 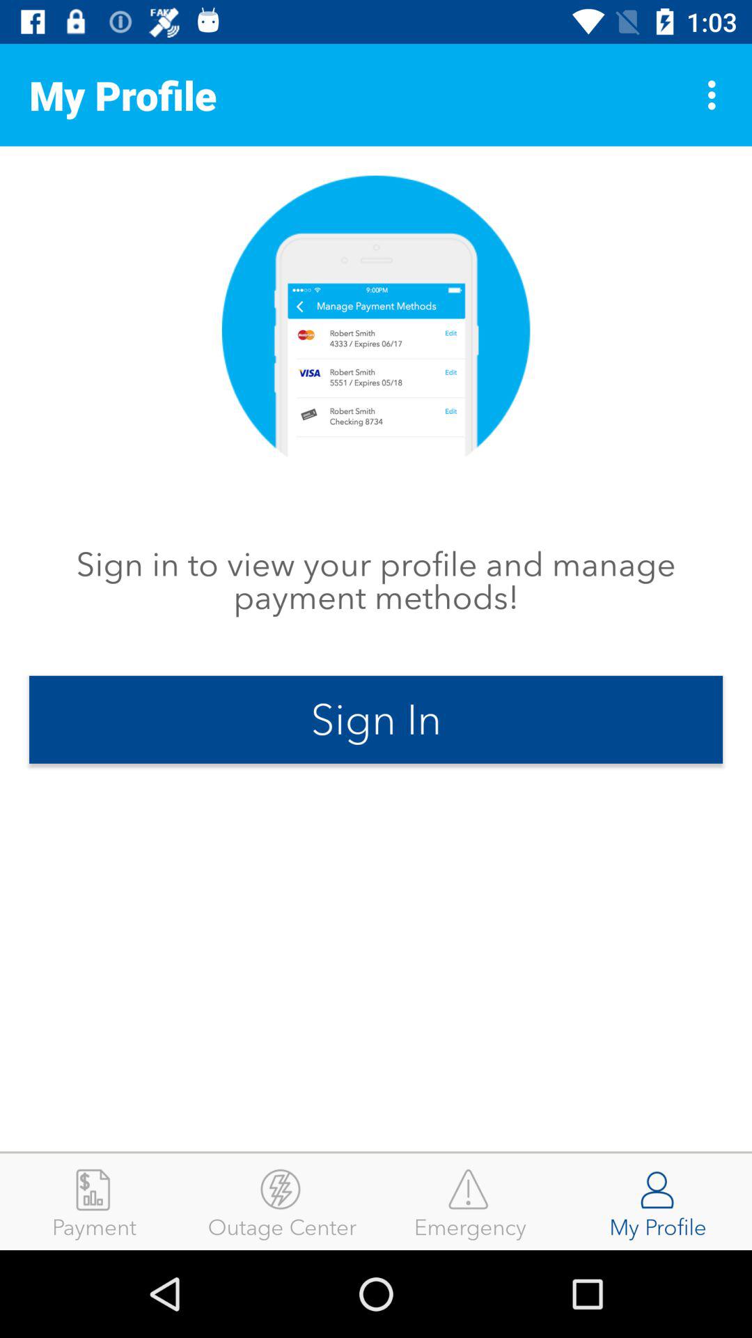 I want to click on launch icon to the right of my profile, so click(x=716, y=95).